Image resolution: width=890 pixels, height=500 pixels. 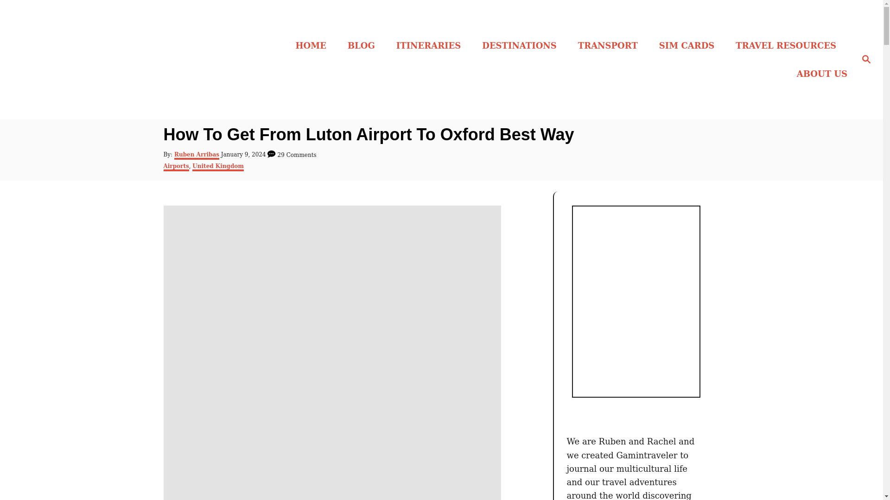 I want to click on Magnifying Glass, so click(x=866, y=59).